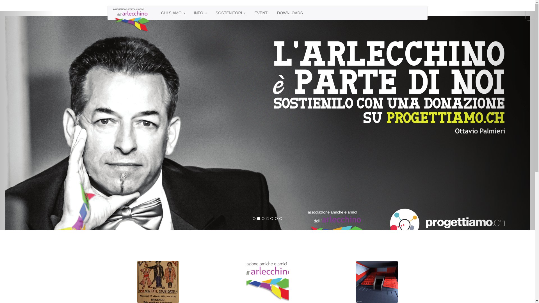 The width and height of the screenshot is (539, 303). I want to click on INFO, so click(200, 13).